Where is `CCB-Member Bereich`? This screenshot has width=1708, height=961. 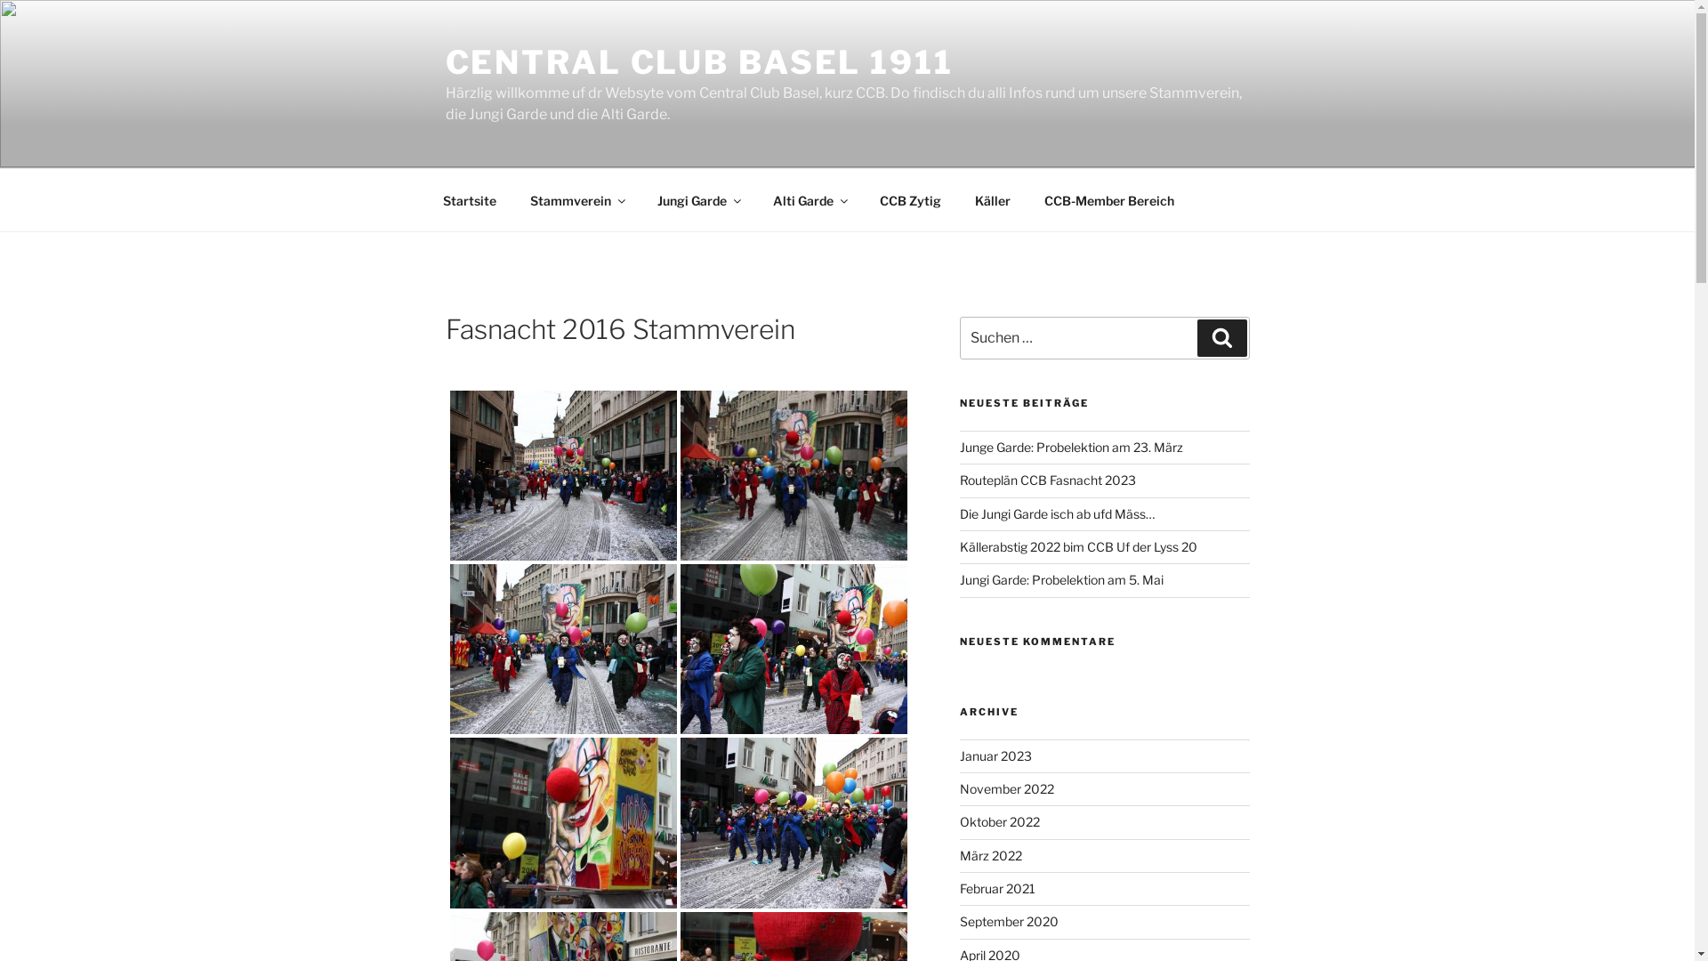
CCB-Member Bereich is located at coordinates (1108, 199).